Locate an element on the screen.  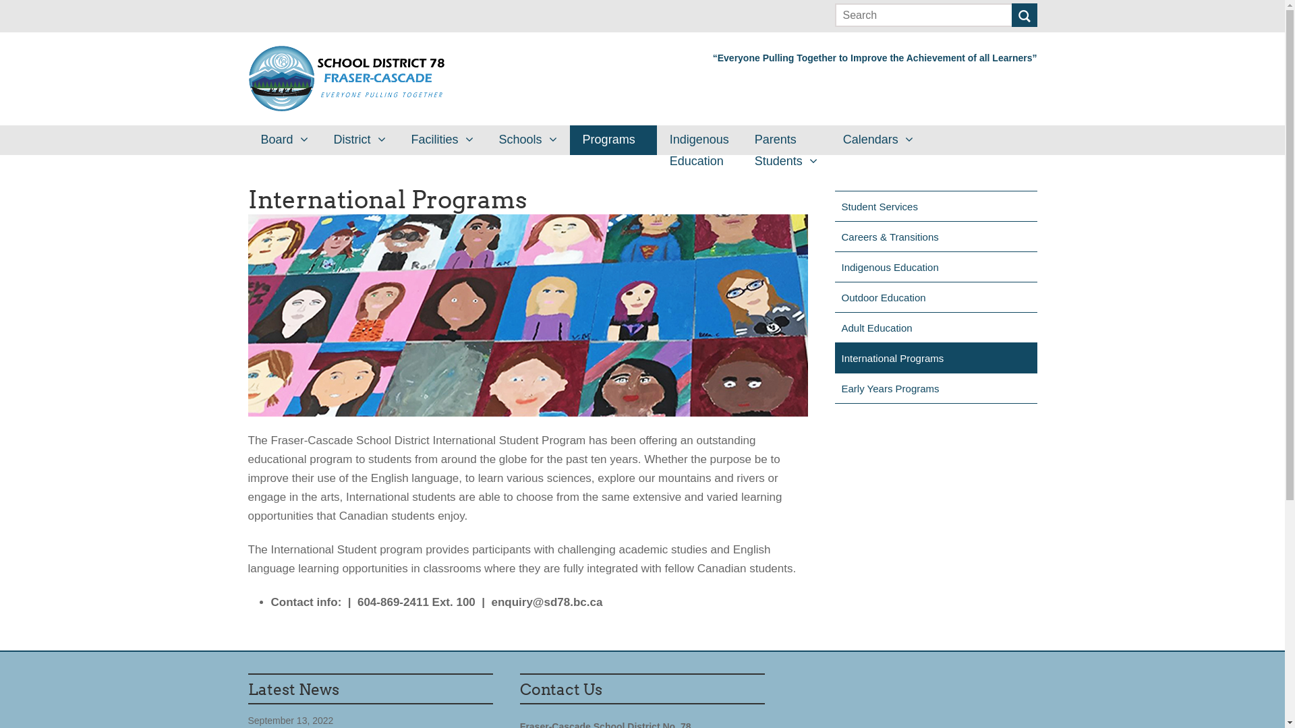
Careers & Transitions is located at coordinates (936, 237).